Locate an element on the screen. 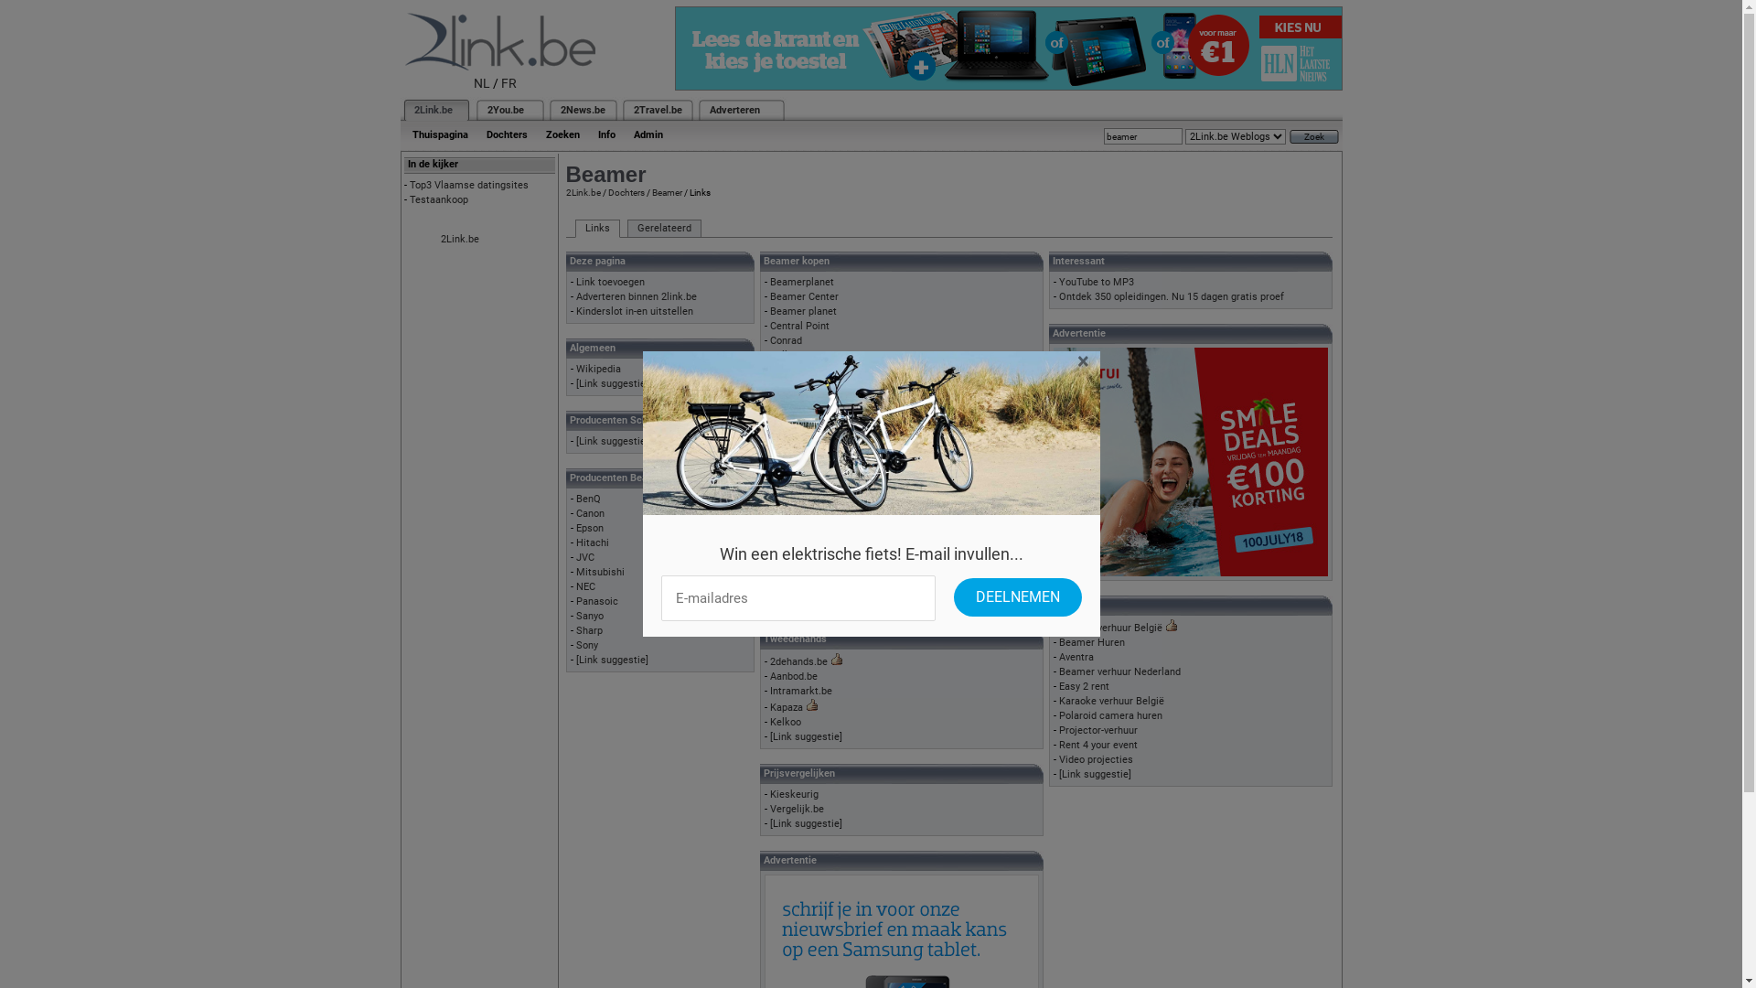 The width and height of the screenshot is (1756, 988). Adverteren is located at coordinates (735, 110).